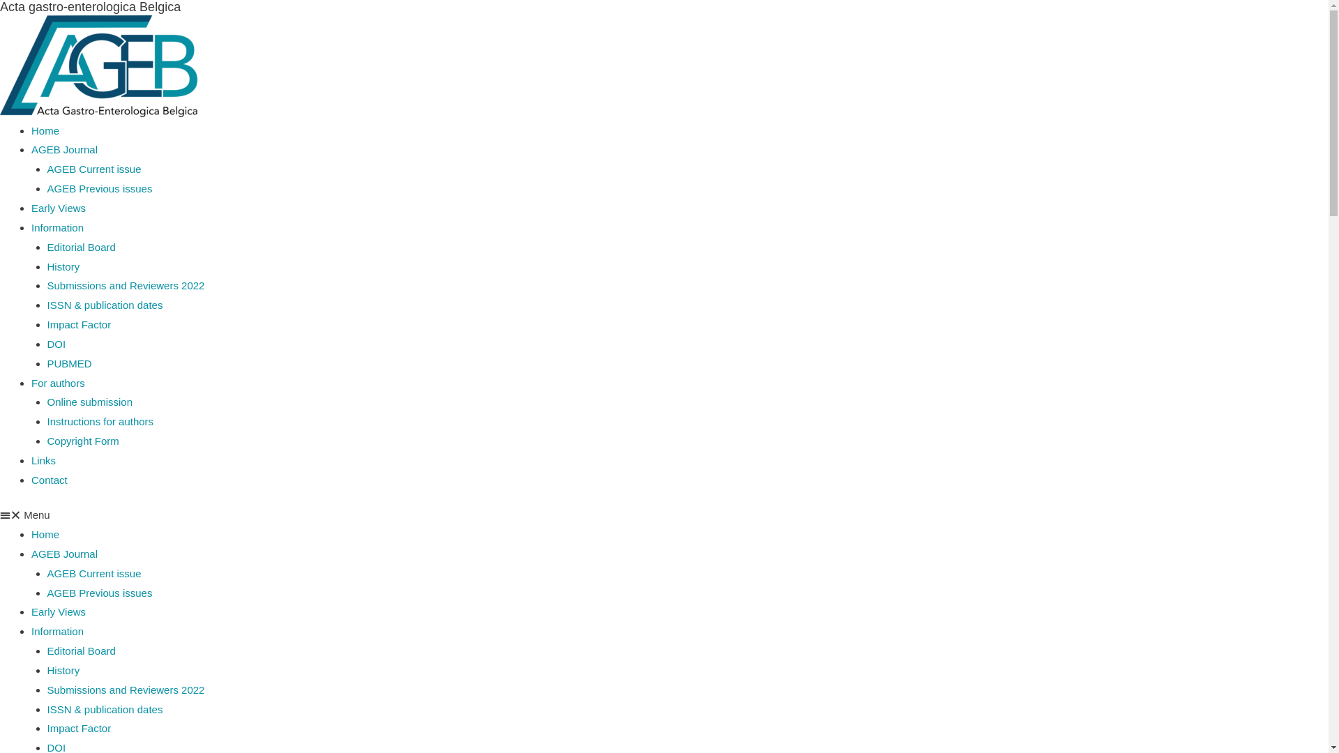 The image size is (1339, 753). Describe the element at coordinates (84, 441) in the screenshot. I see `Copyright Form` at that location.